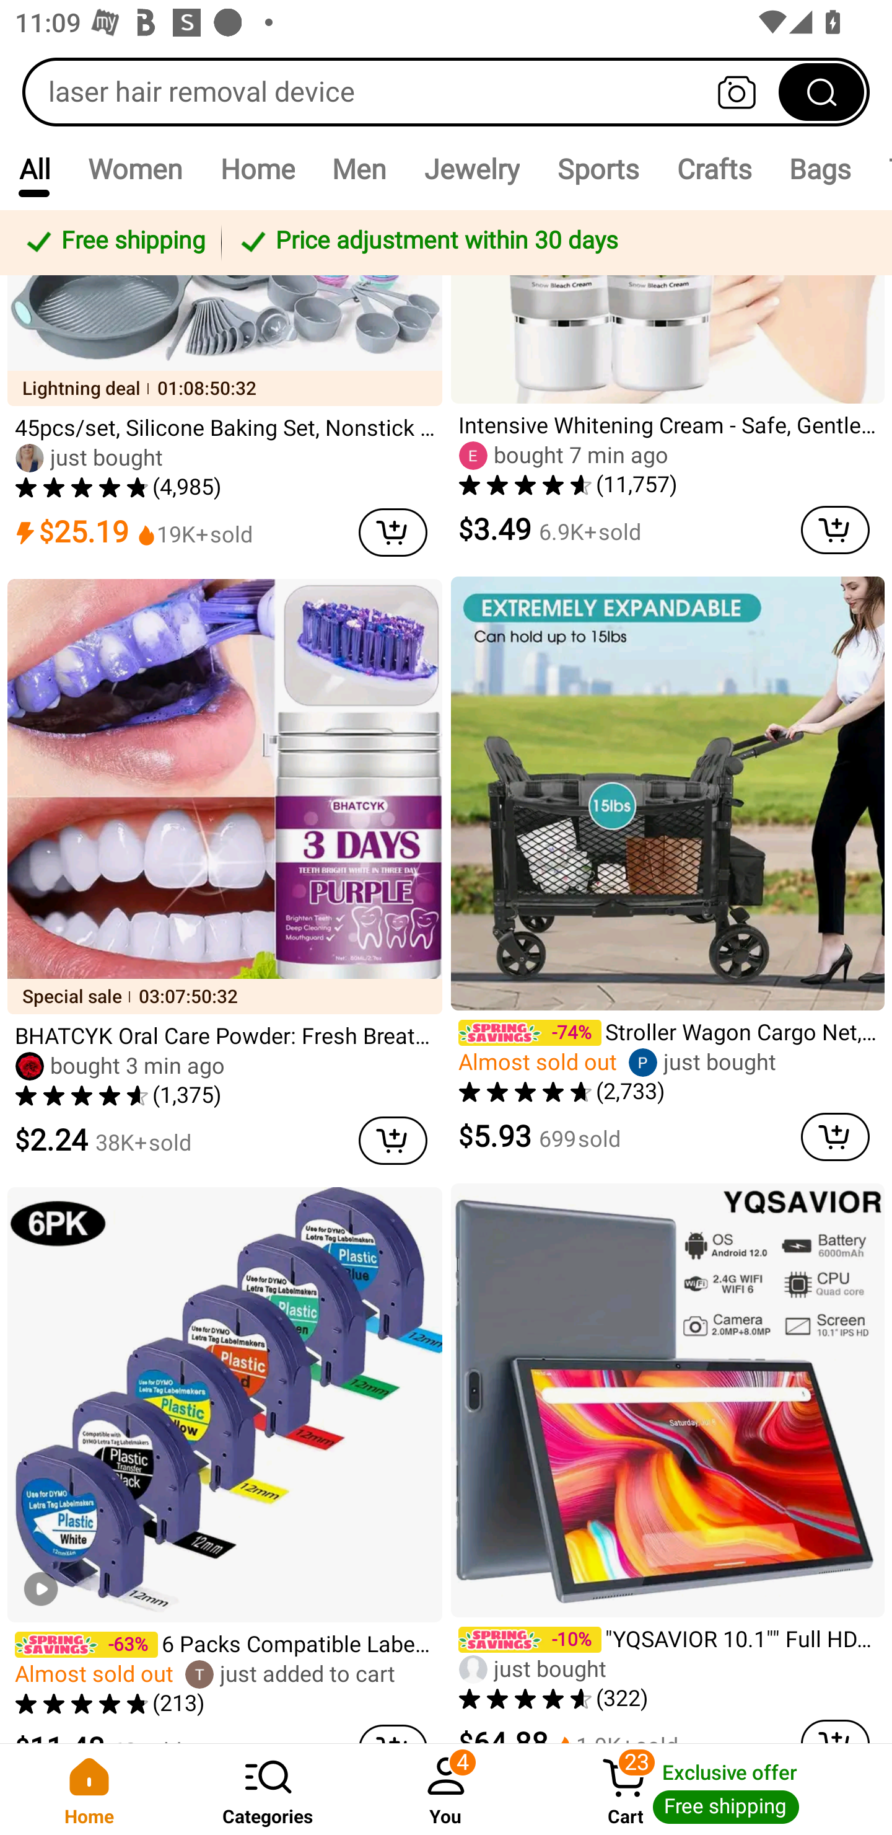  Describe the element at coordinates (393, 1140) in the screenshot. I see `cart delete` at that location.